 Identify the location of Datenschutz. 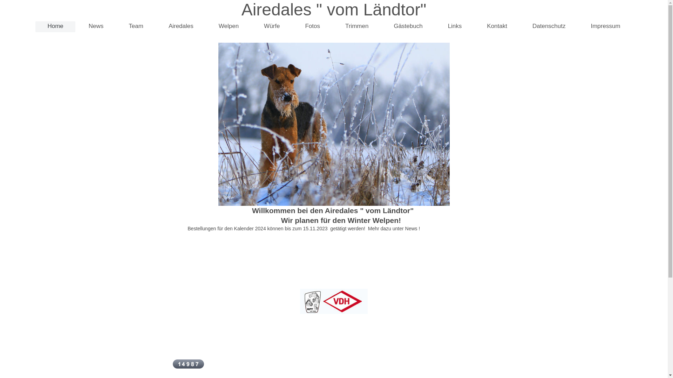
(549, 27).